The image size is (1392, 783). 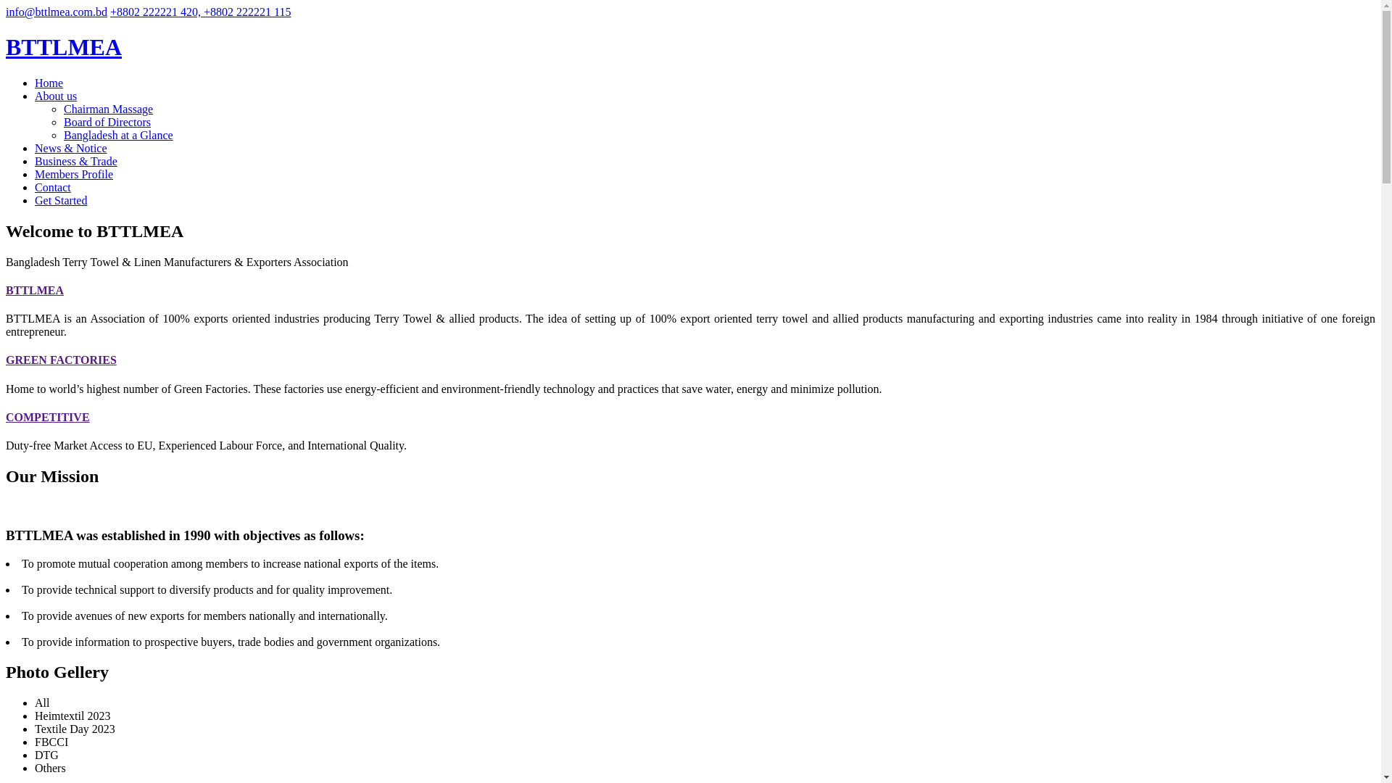 What do you see at coordinates (200, 12) in the screenshot?
I see `+8802 222221 420, +8802 222221 115` at bounding box center [200, 12].